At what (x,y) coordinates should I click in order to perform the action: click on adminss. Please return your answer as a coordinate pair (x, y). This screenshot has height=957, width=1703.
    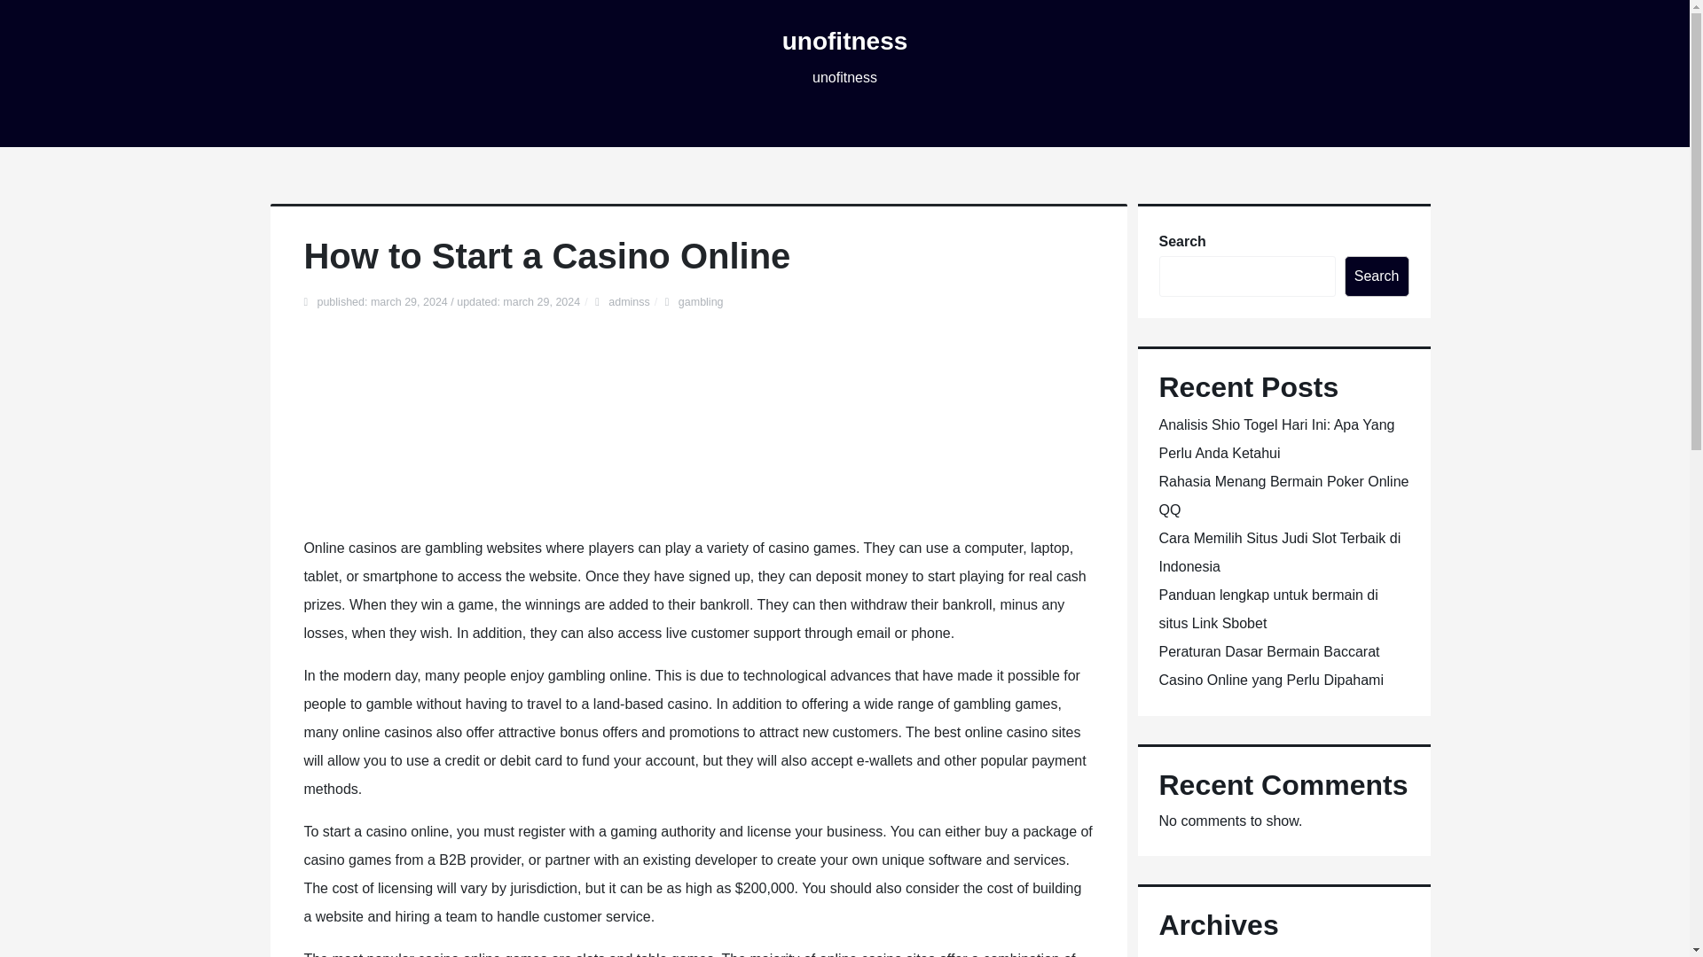
    Looking at the image, I should click on (629, 301).